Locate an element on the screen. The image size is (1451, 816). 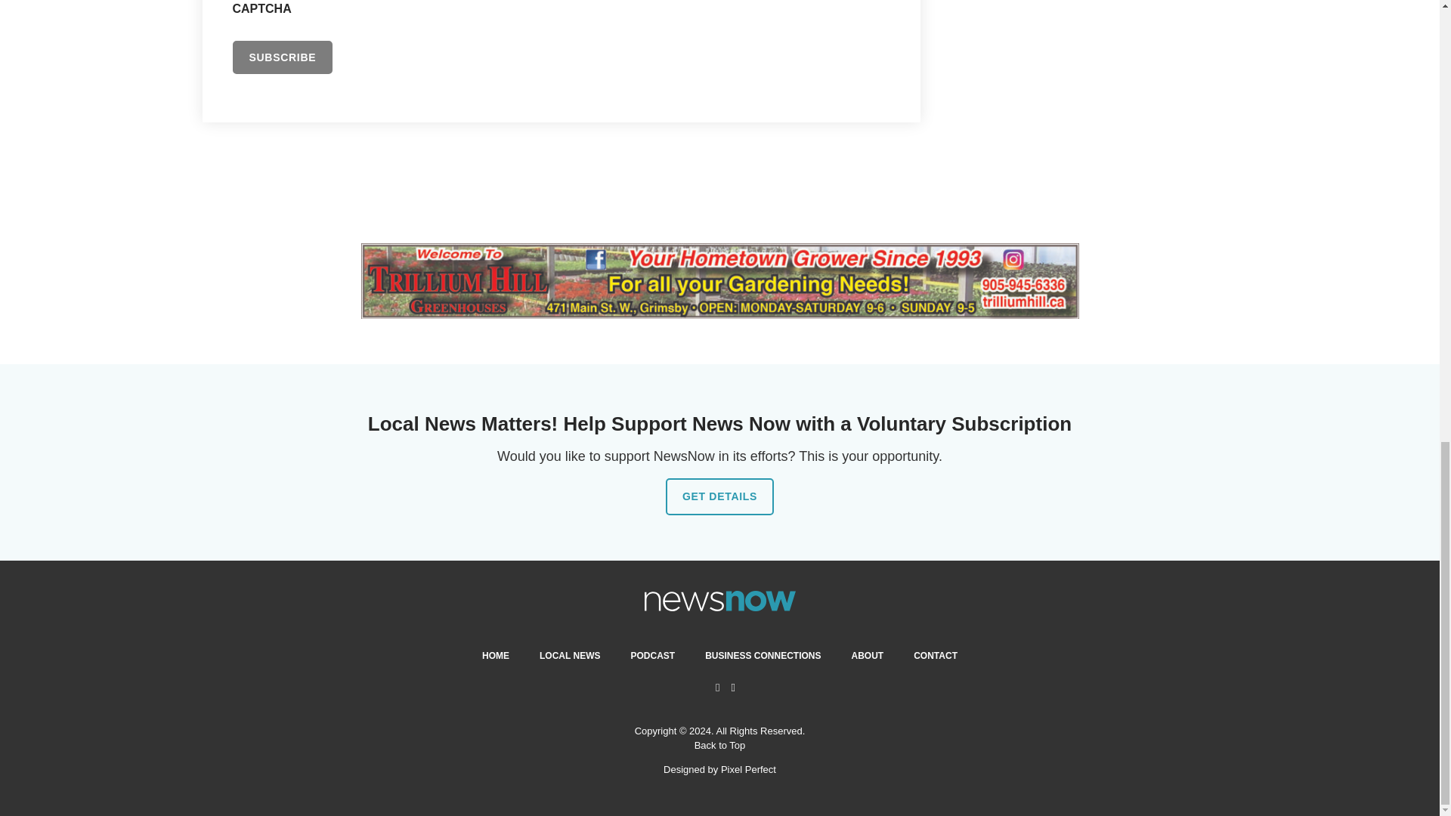
Subscribe is located at coordinates (283, 57).